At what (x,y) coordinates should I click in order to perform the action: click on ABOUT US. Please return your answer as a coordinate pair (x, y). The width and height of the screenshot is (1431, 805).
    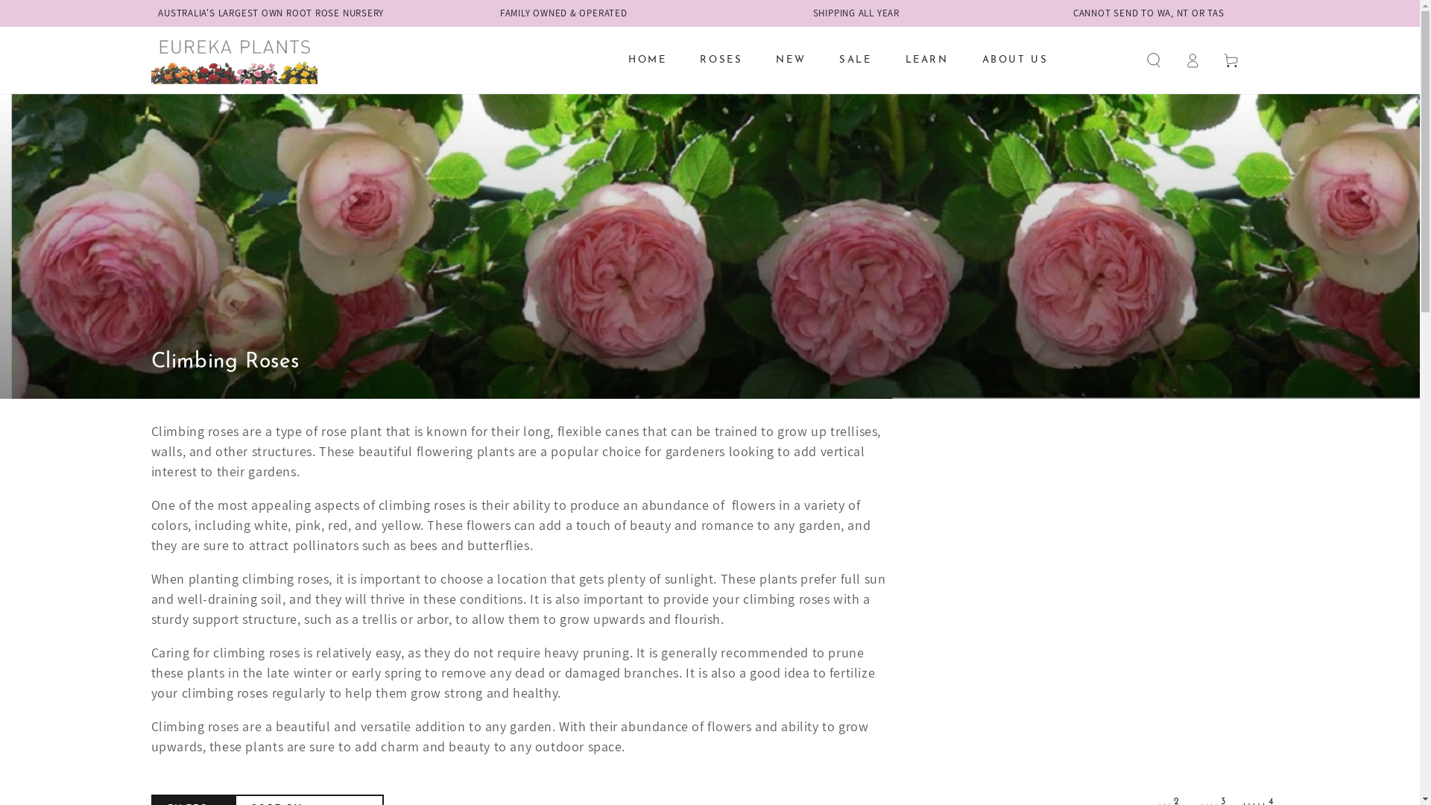
    Looking at the image, I should click on (1015, 60).